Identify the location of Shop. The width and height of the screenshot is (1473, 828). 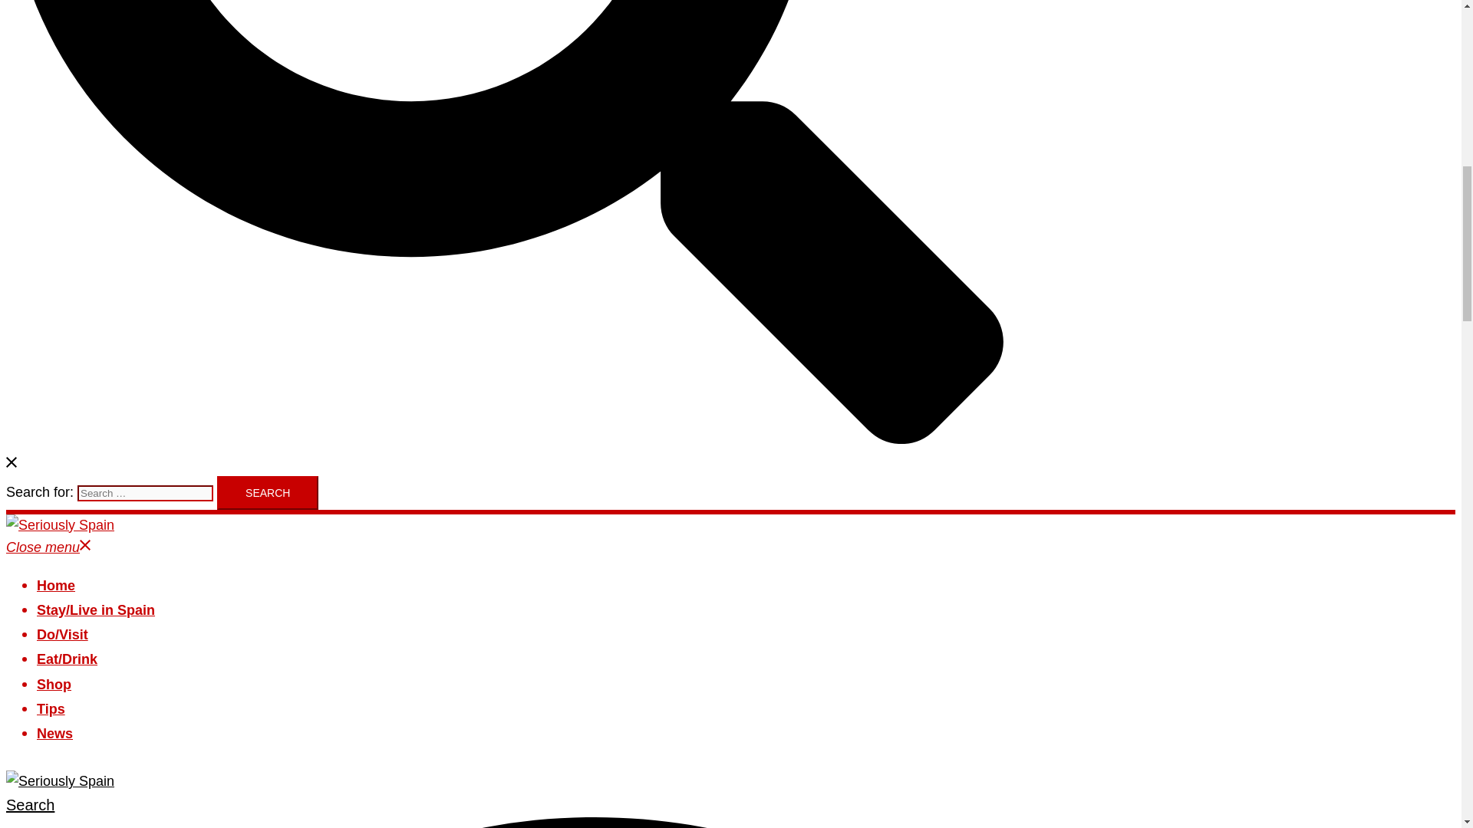
(54, 683).